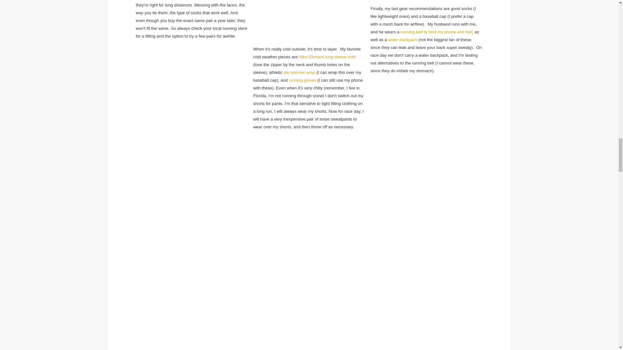  Describe the element at coordinates (302, 80) in the screenshot. I see `running gloves` at that location.